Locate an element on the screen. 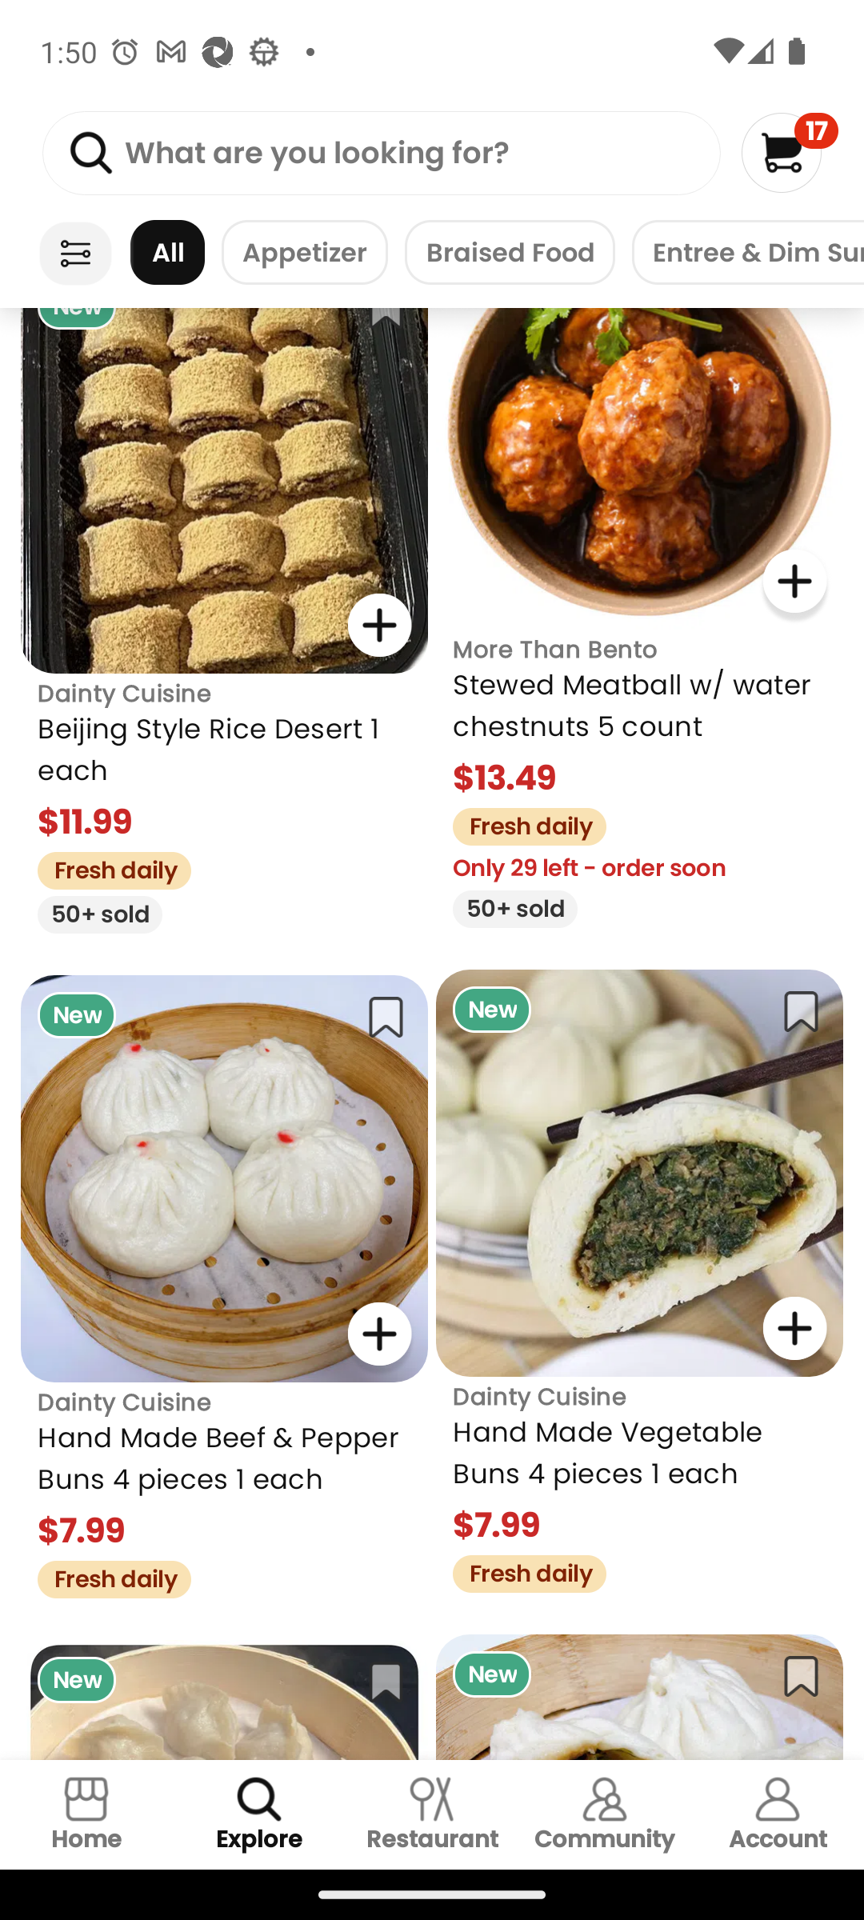 Image resolution: width=864 pixels, height=1920 pixels. 17 is located at coordinates (789, 152).